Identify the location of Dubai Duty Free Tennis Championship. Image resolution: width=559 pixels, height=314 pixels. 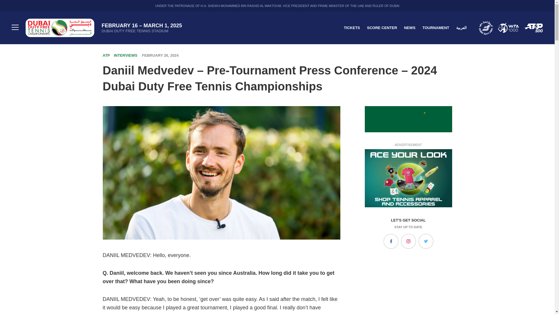
(60, 28).